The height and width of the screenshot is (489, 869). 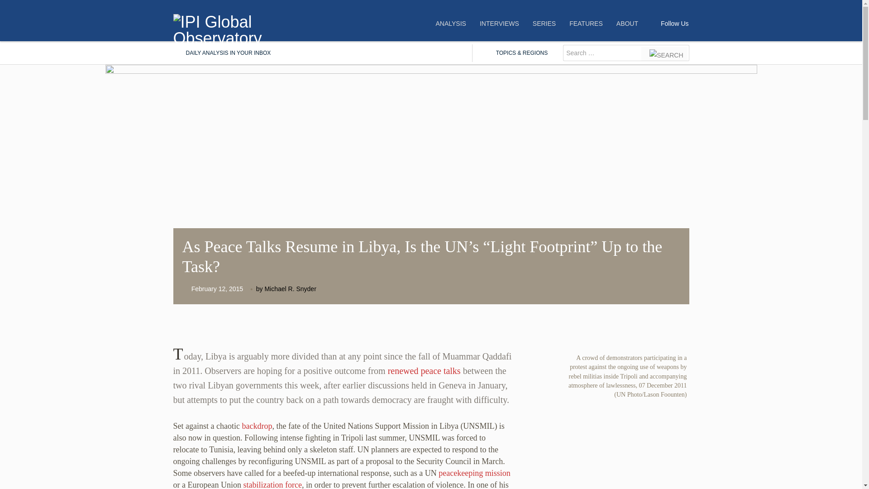 I want to click on IPI Global Observatory, so click(x=218, y=22).